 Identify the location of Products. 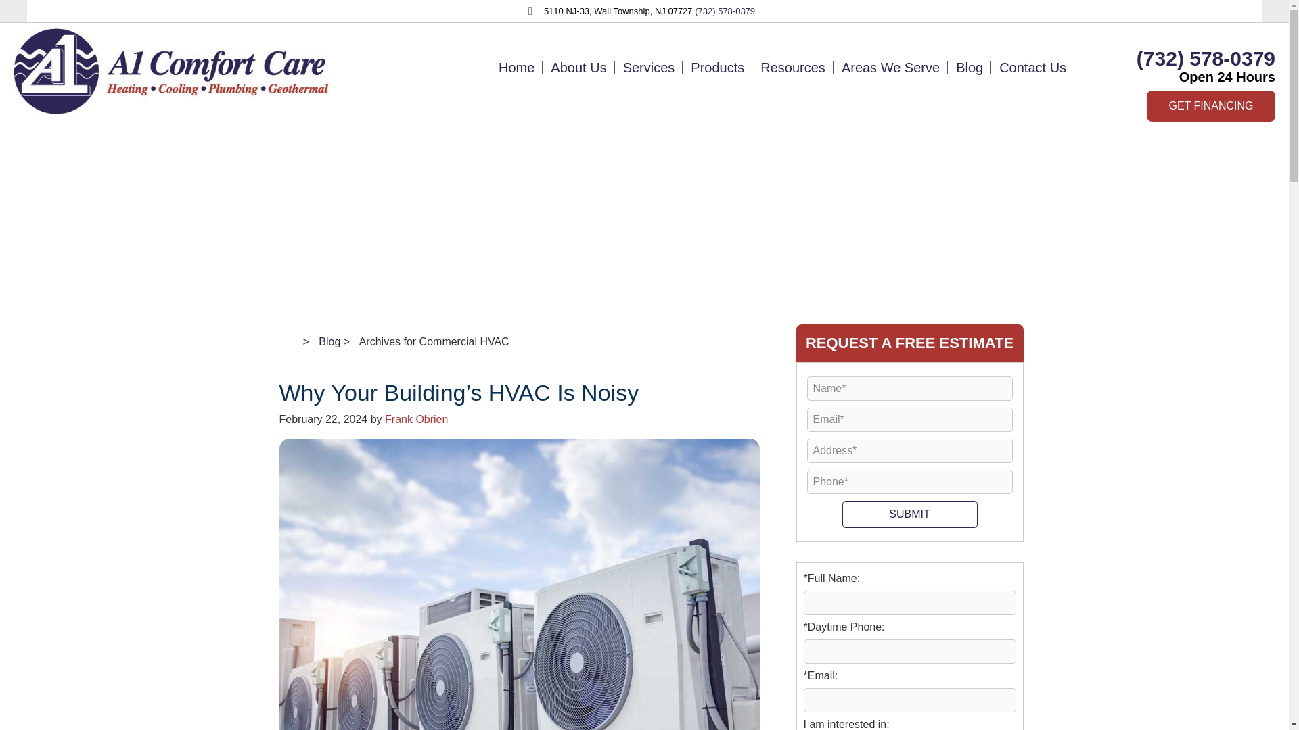
(717, 67).